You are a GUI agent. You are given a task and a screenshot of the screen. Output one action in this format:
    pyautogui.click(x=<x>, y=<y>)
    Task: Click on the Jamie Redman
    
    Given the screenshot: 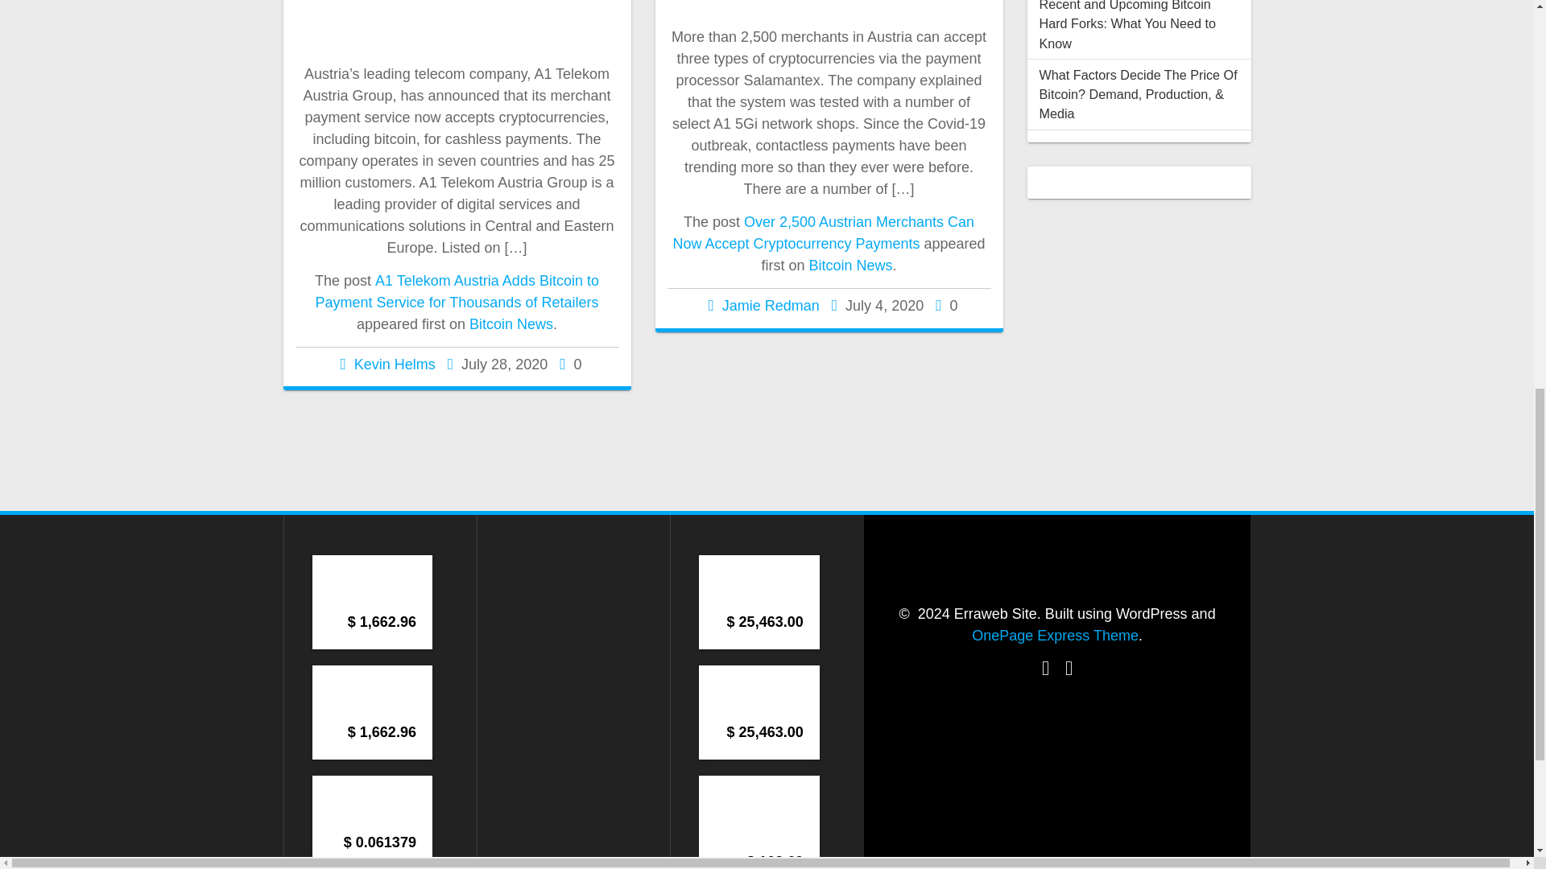 What is the action you would take?
    pyautogui.click(x=770, y=306)
    